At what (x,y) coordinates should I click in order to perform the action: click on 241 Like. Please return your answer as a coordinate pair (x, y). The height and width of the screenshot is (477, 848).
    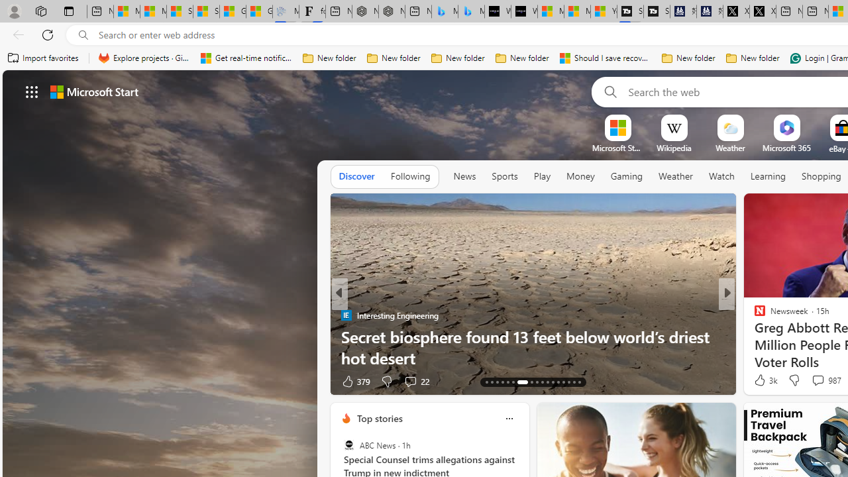
    Looking at the image, I should click on (763, 380).